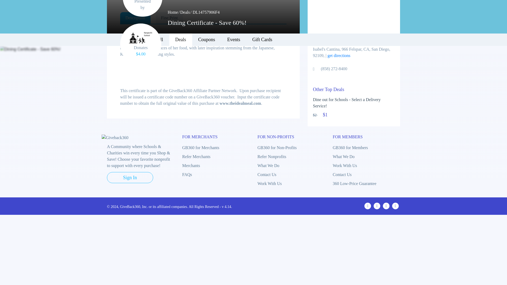 Image resolution: width=507 pixels, height=285 pixels. What do you see at coordinates (328, 13) in the screenshot?
I see `Register a code` at bounding box center [328, 13].